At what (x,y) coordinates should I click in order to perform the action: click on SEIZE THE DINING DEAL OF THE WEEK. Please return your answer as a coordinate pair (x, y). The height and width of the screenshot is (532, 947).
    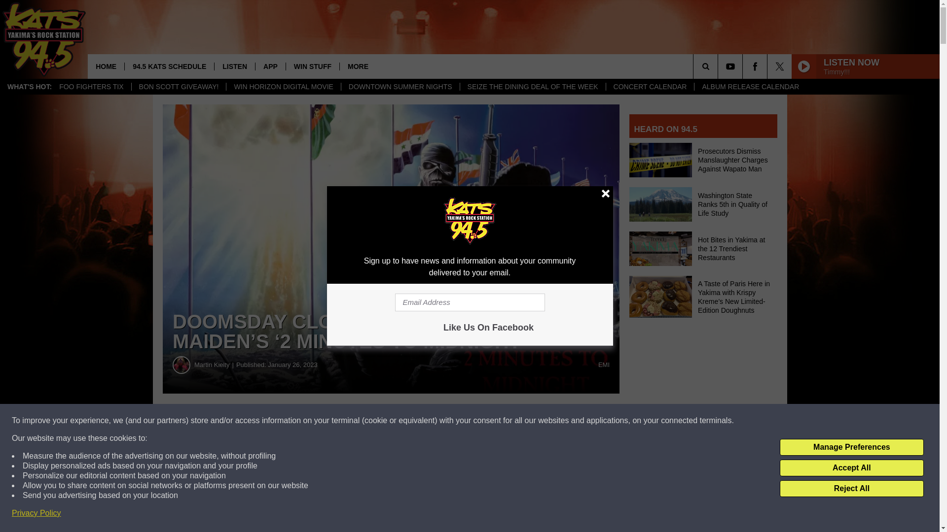
    Looking at the image, I should click on (533, 87).